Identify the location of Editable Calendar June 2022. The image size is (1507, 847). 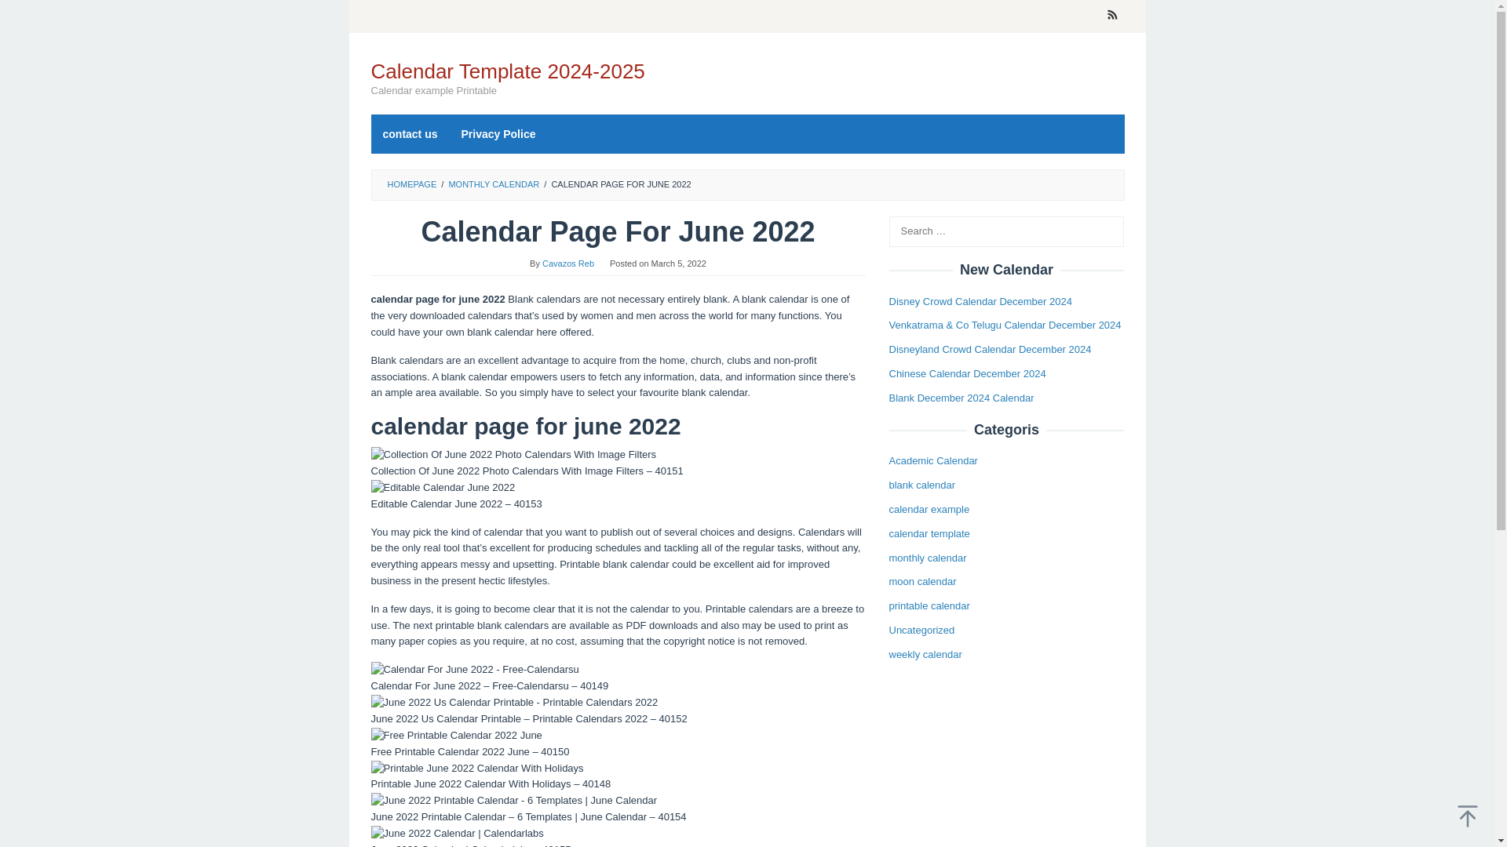
(443, 488).